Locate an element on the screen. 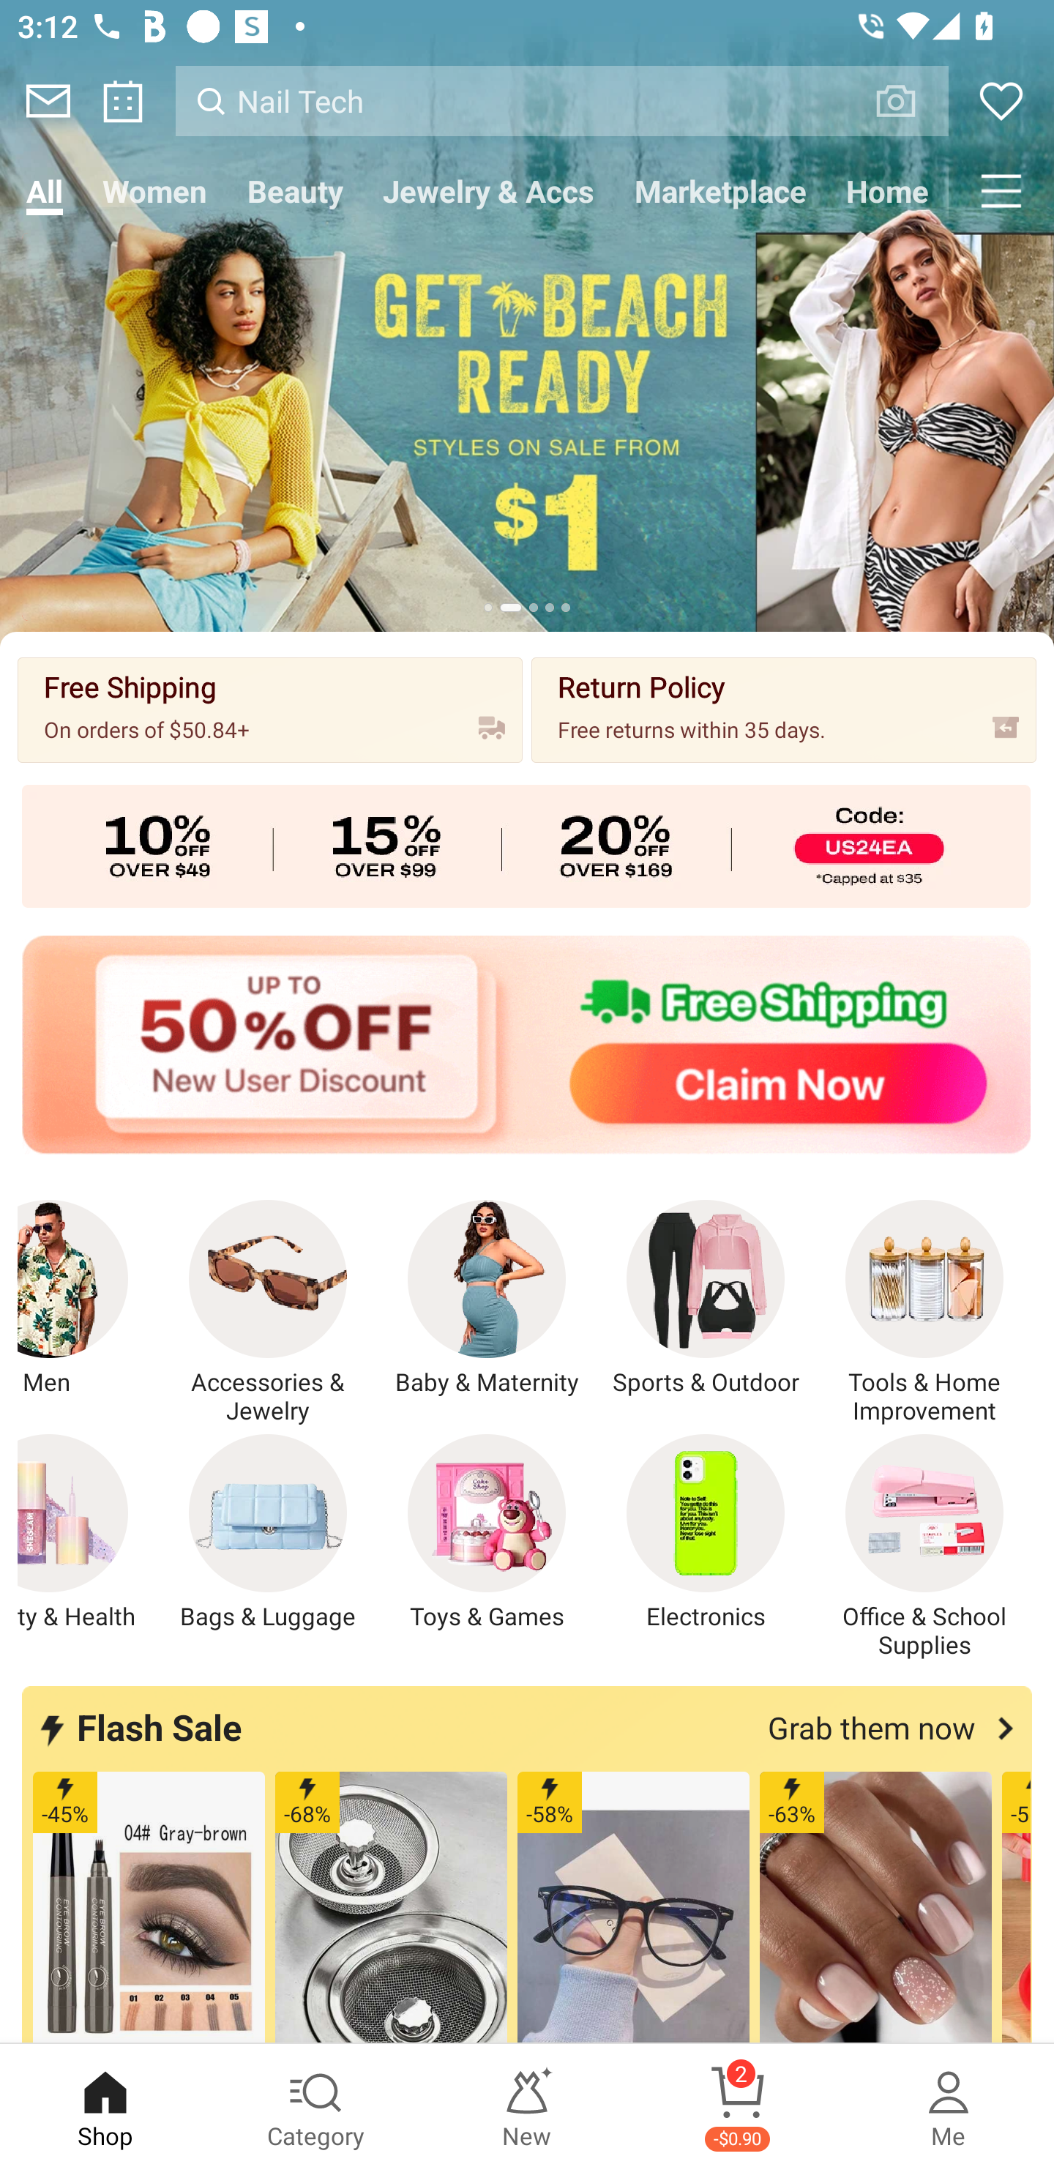  Category is located at coordinates (316, 2106).